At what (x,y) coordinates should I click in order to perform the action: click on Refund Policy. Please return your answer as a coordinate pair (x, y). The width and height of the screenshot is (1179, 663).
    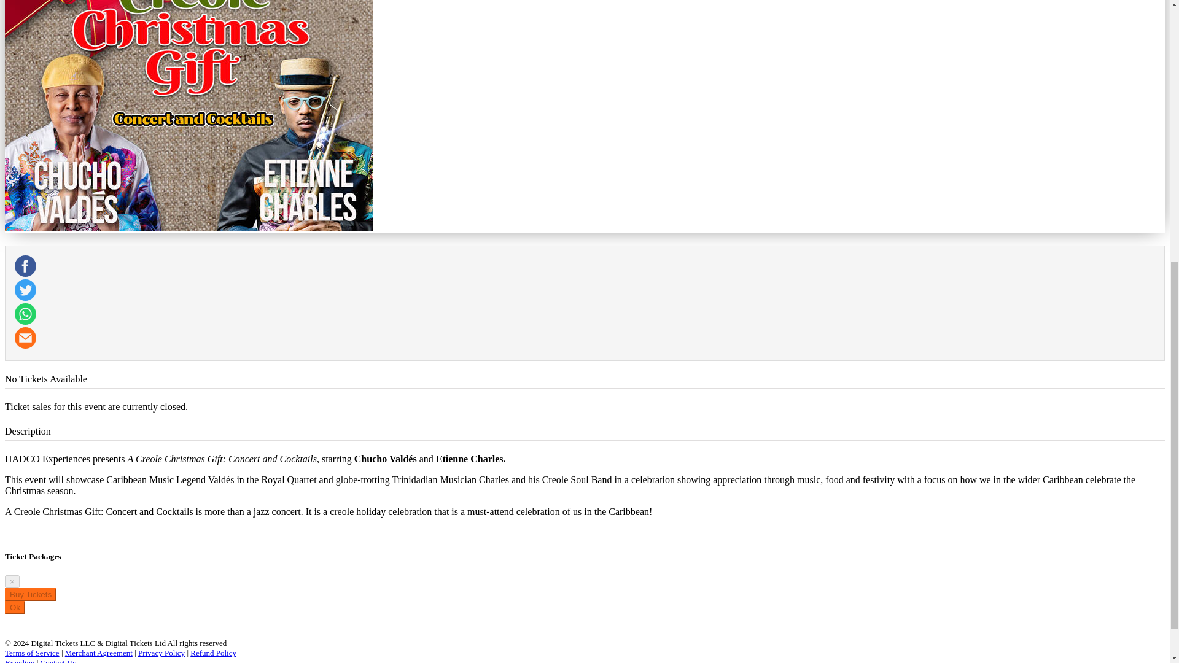
    Looking at the image, I should click on (213, 653).